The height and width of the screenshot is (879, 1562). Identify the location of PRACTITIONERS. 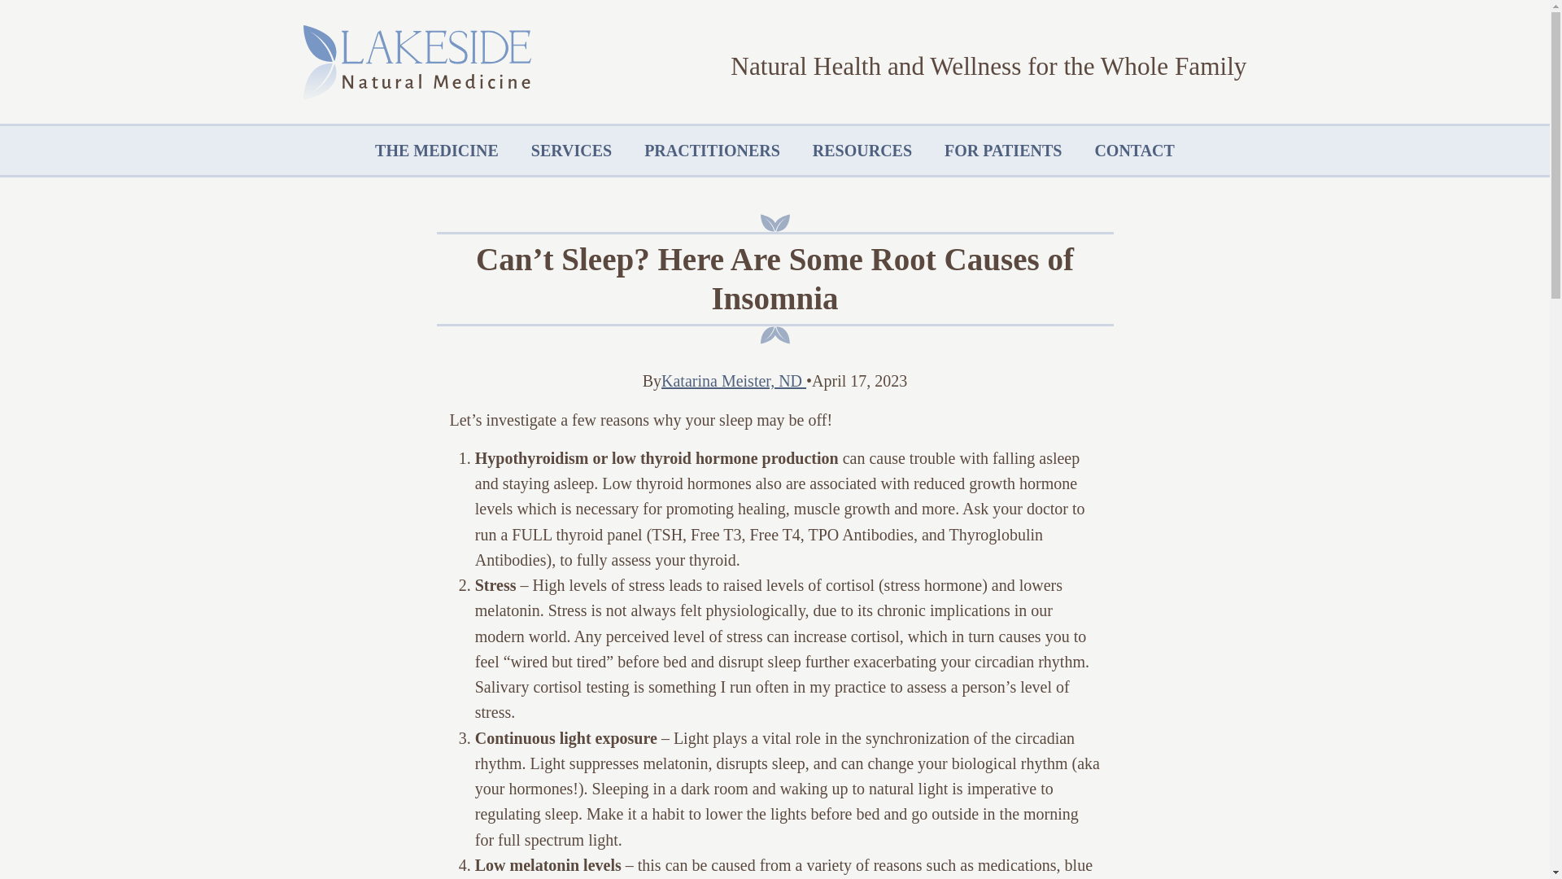
(712, 150).